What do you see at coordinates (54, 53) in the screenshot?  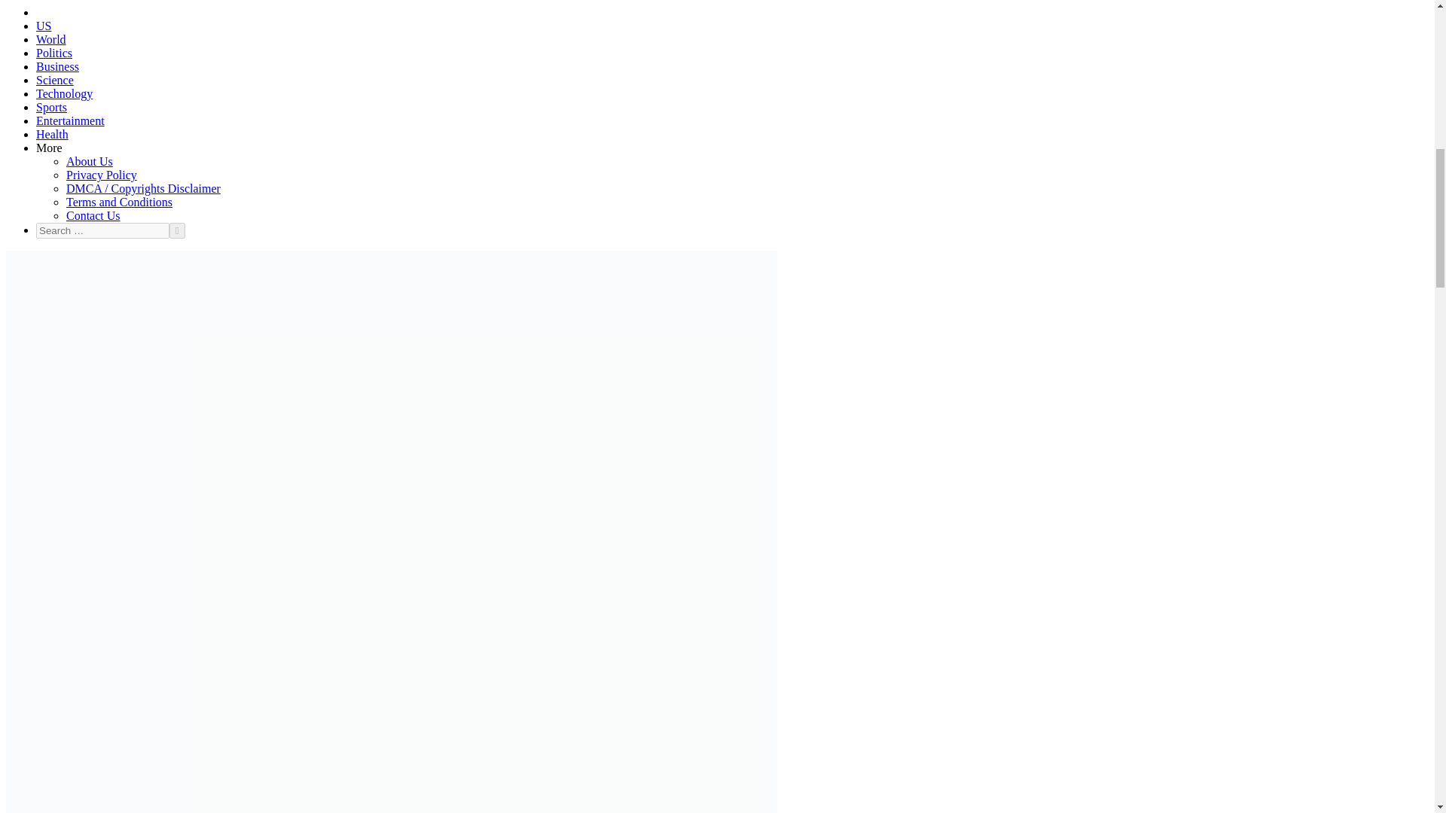 I see `Politics` at bounding box center [54, 53].